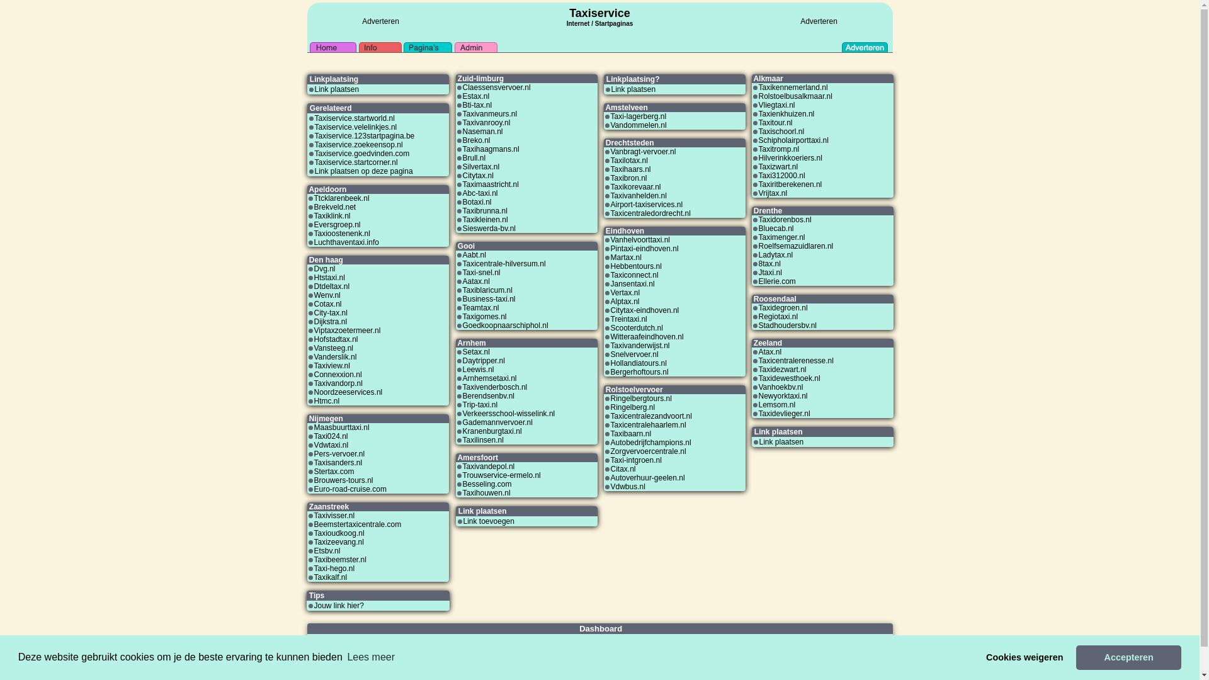 This screenshot has width=1209, height=680. Describe the element at coordinates (339, 533) in the screenshot. I see `Taxioudkoog.nl` at that location.